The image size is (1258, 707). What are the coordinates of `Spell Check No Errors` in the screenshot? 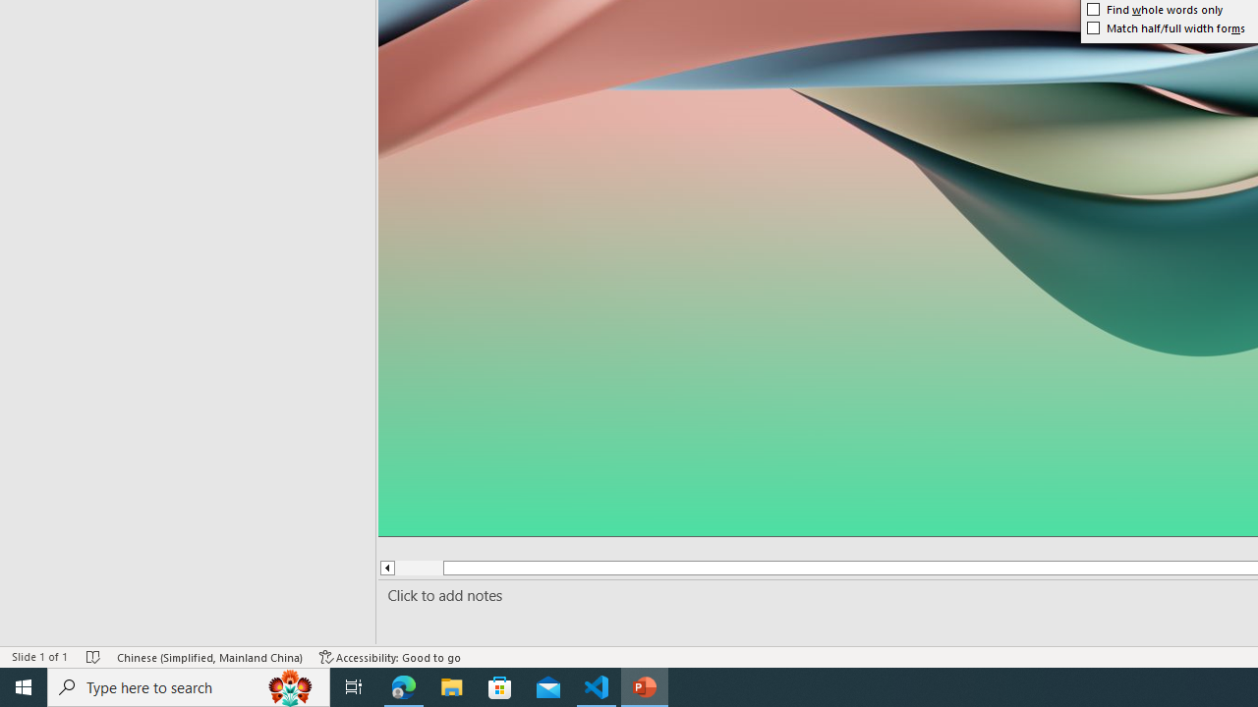 It's located at (94, 656).